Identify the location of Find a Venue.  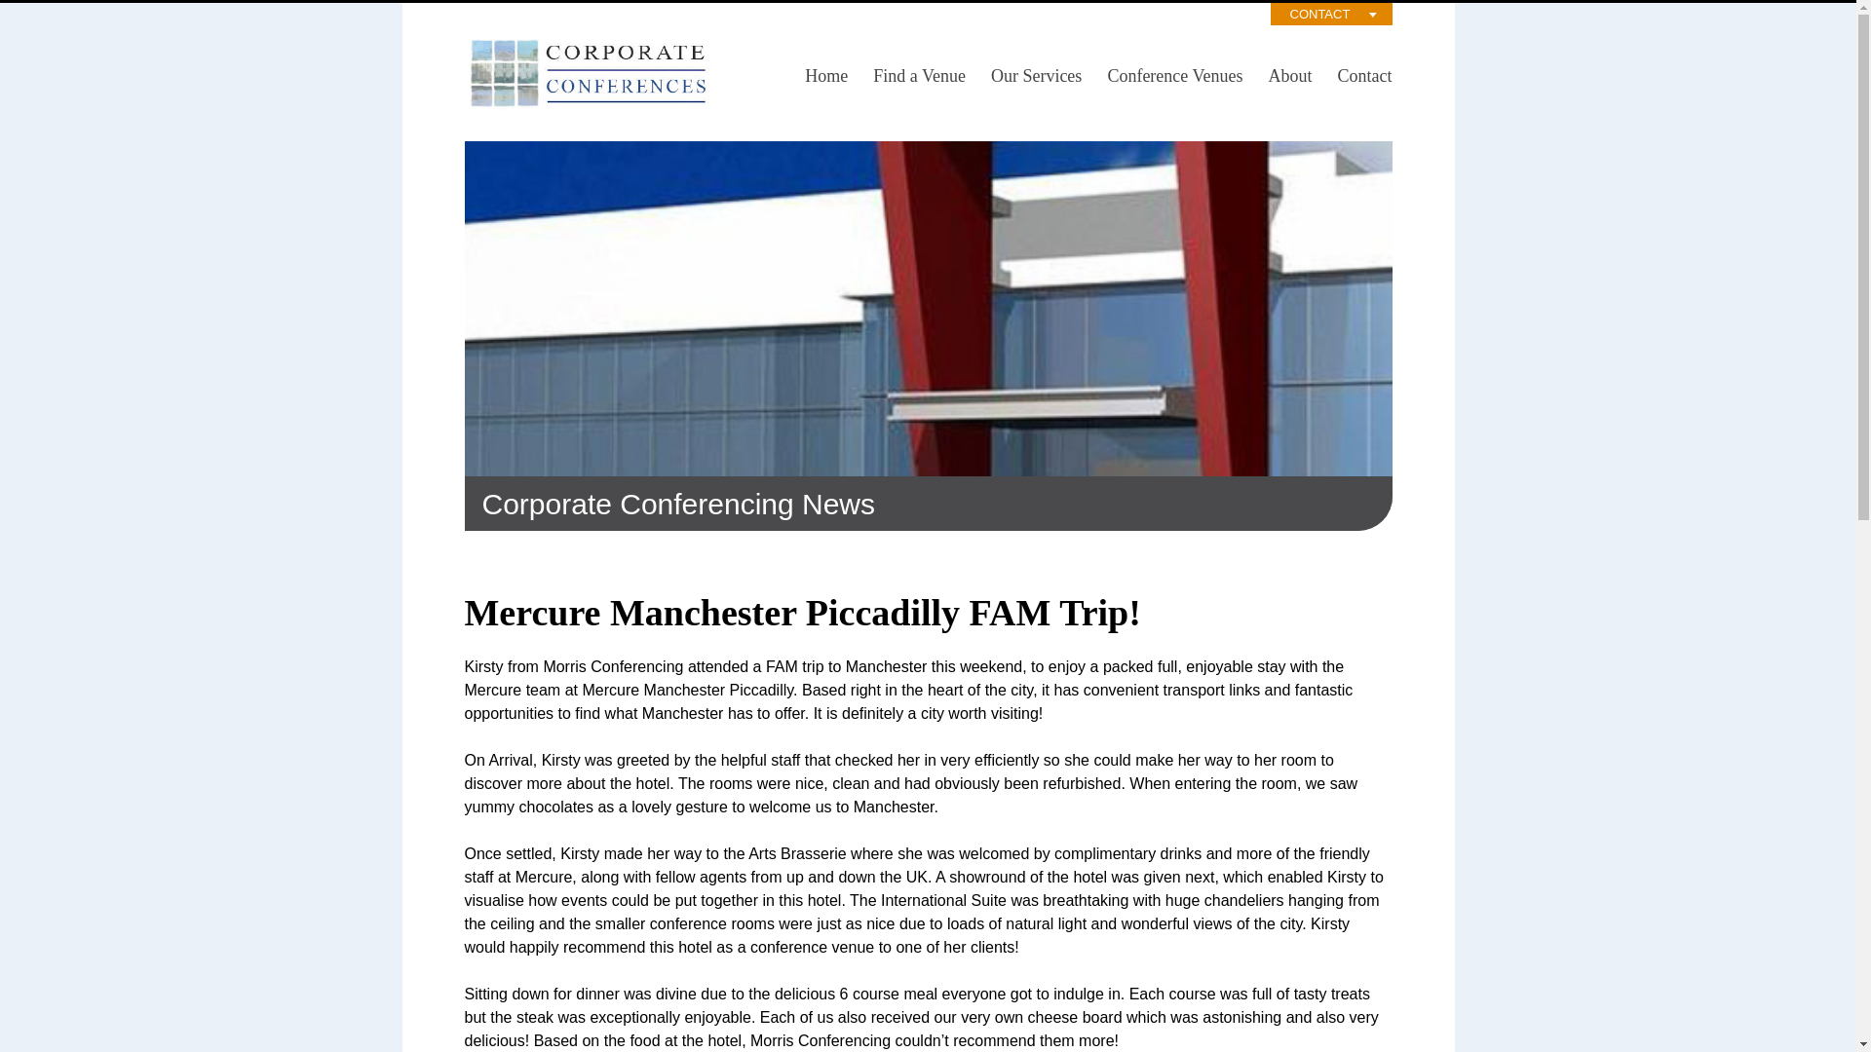
(920, 76).